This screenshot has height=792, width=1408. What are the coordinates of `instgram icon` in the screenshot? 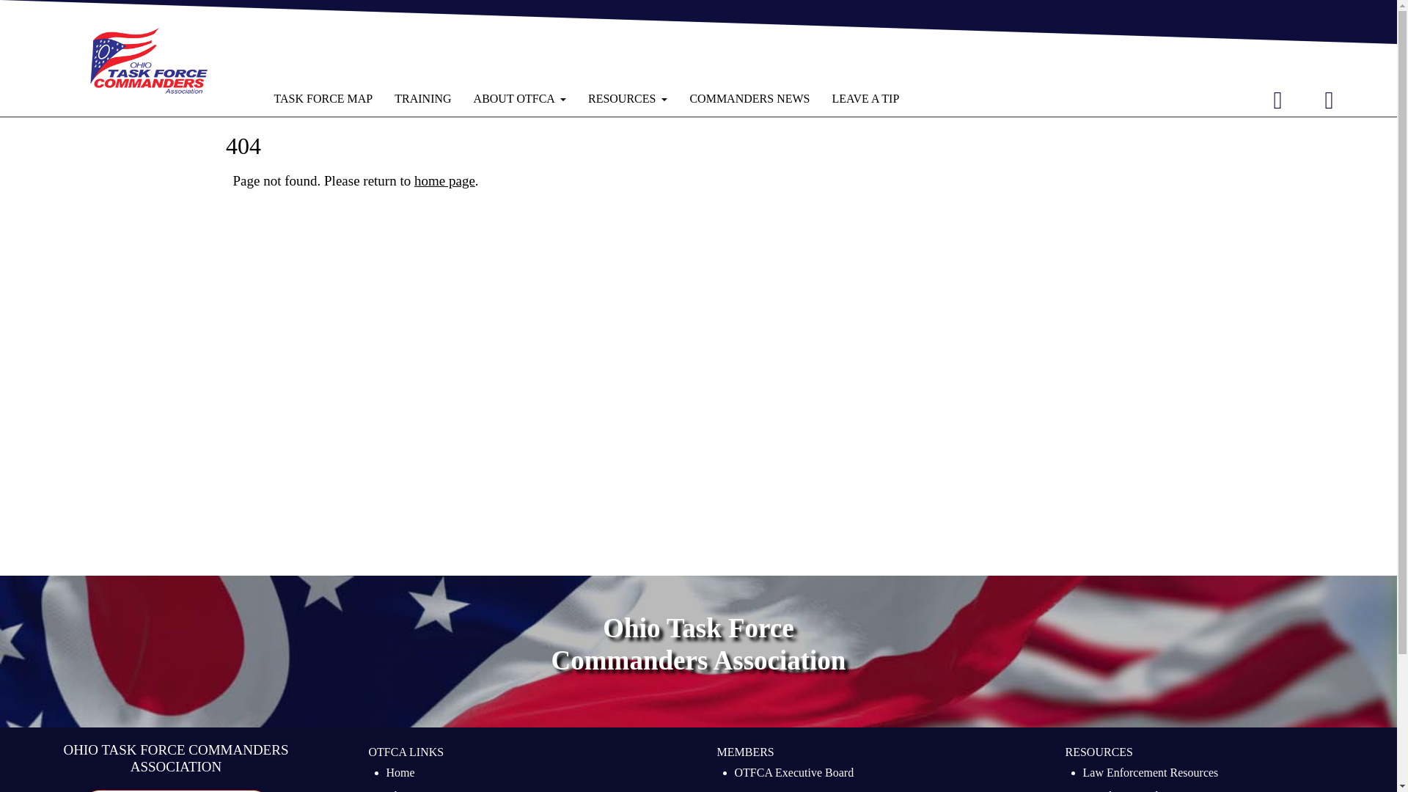 It's located at (1329, 100).